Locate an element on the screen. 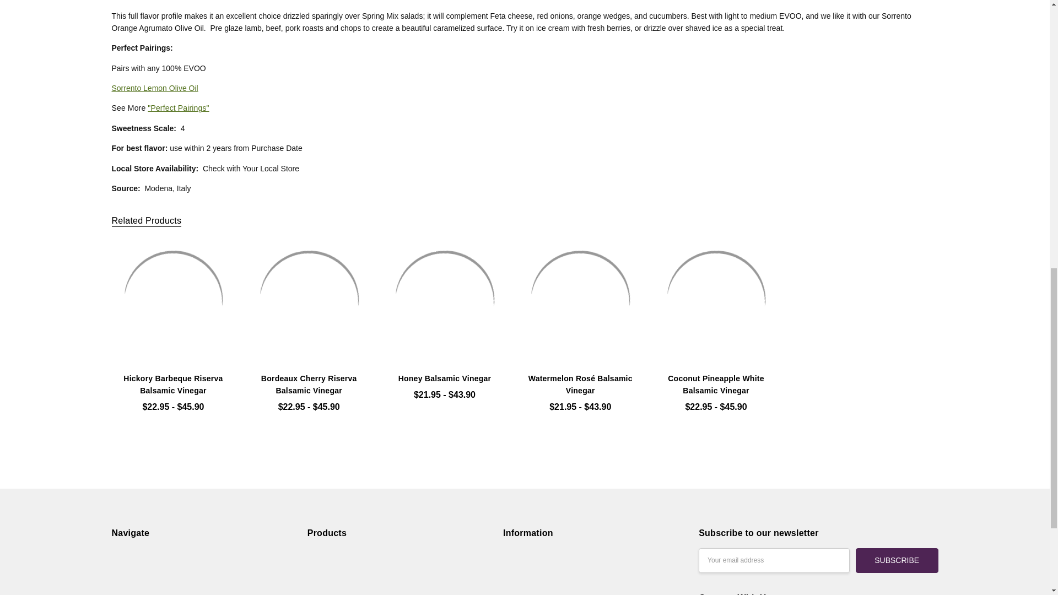 This screenshot has height=595, width=1058. Hickory Barbeque Riserva Balsamic Vinegar from The Olive Tap is located at coordinates (173, 301).